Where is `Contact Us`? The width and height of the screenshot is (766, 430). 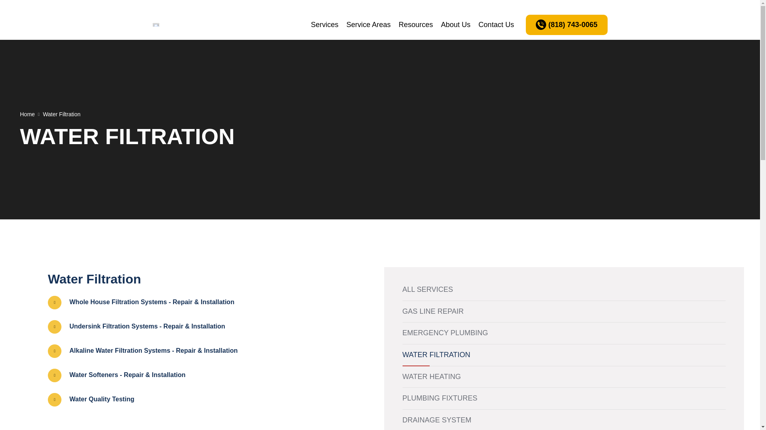 Contact Us is located at coordinates (496, 24).